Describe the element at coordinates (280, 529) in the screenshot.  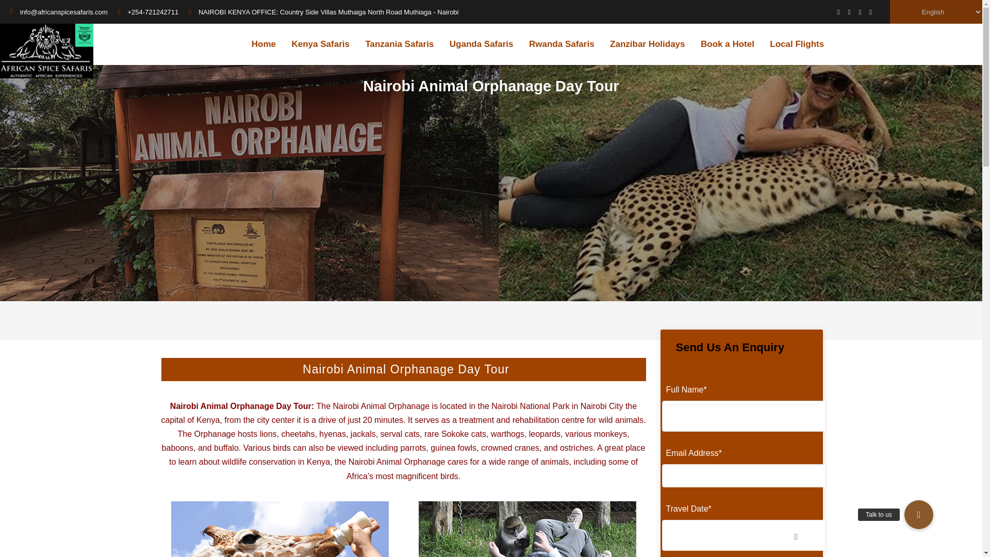
I see `animal-orphanage-nairobi` at that location.